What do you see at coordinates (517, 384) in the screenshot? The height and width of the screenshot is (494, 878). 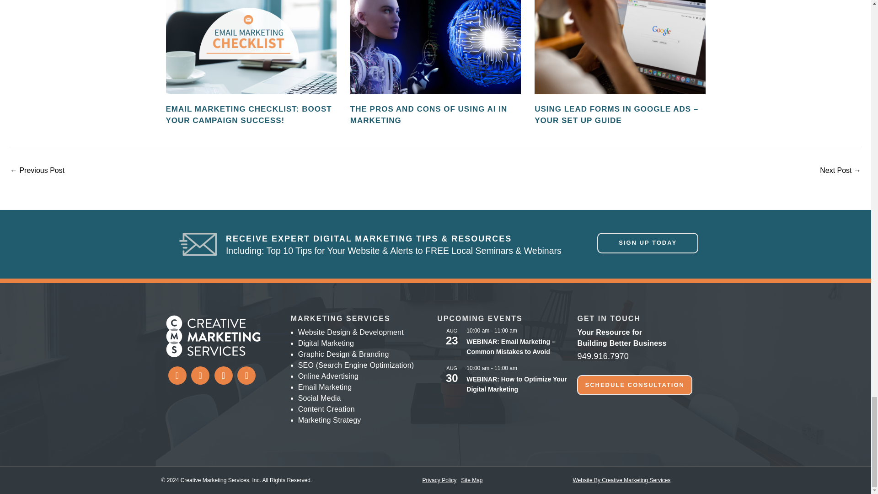 I see `WEBINAR: How to Optimize Your Digital Marketing` at bounding box center [517, 384].